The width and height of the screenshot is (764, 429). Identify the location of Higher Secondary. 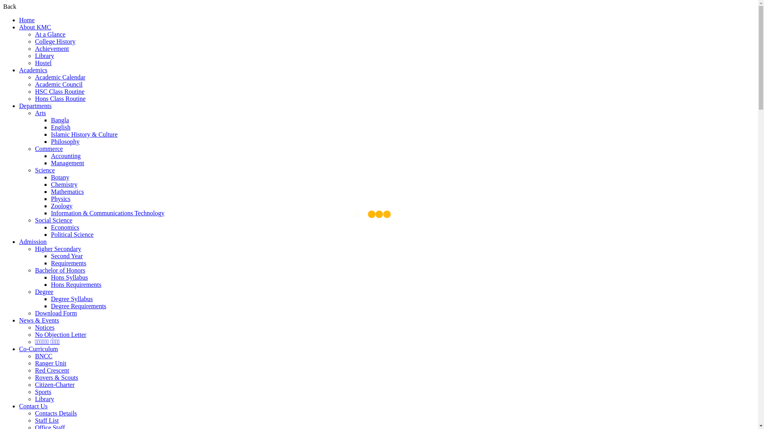
(58, 249).